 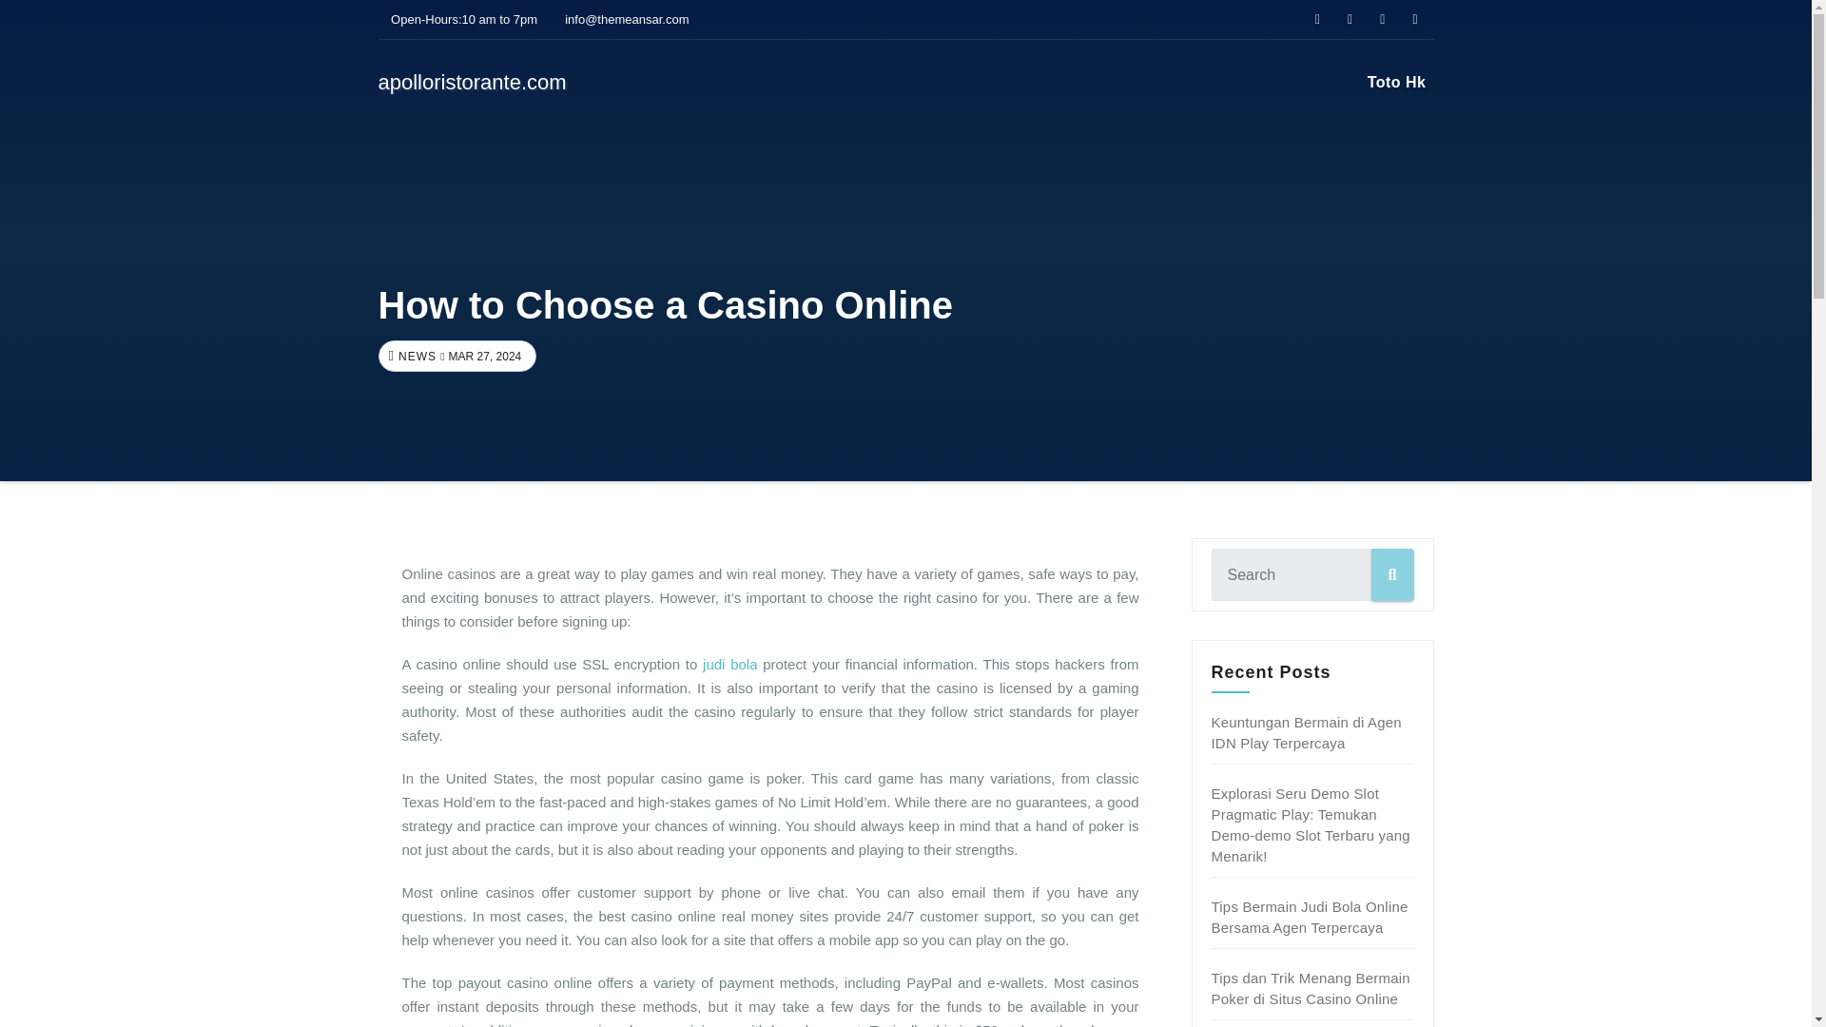 I want to click on Keuntungan Bermain di Agen IDN Play Terpercaya, so click(x=1307, y=732).